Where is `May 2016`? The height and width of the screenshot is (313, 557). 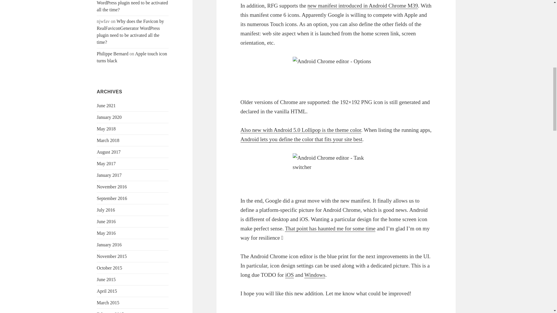 May 2016 is located at coordinates (106, 233).